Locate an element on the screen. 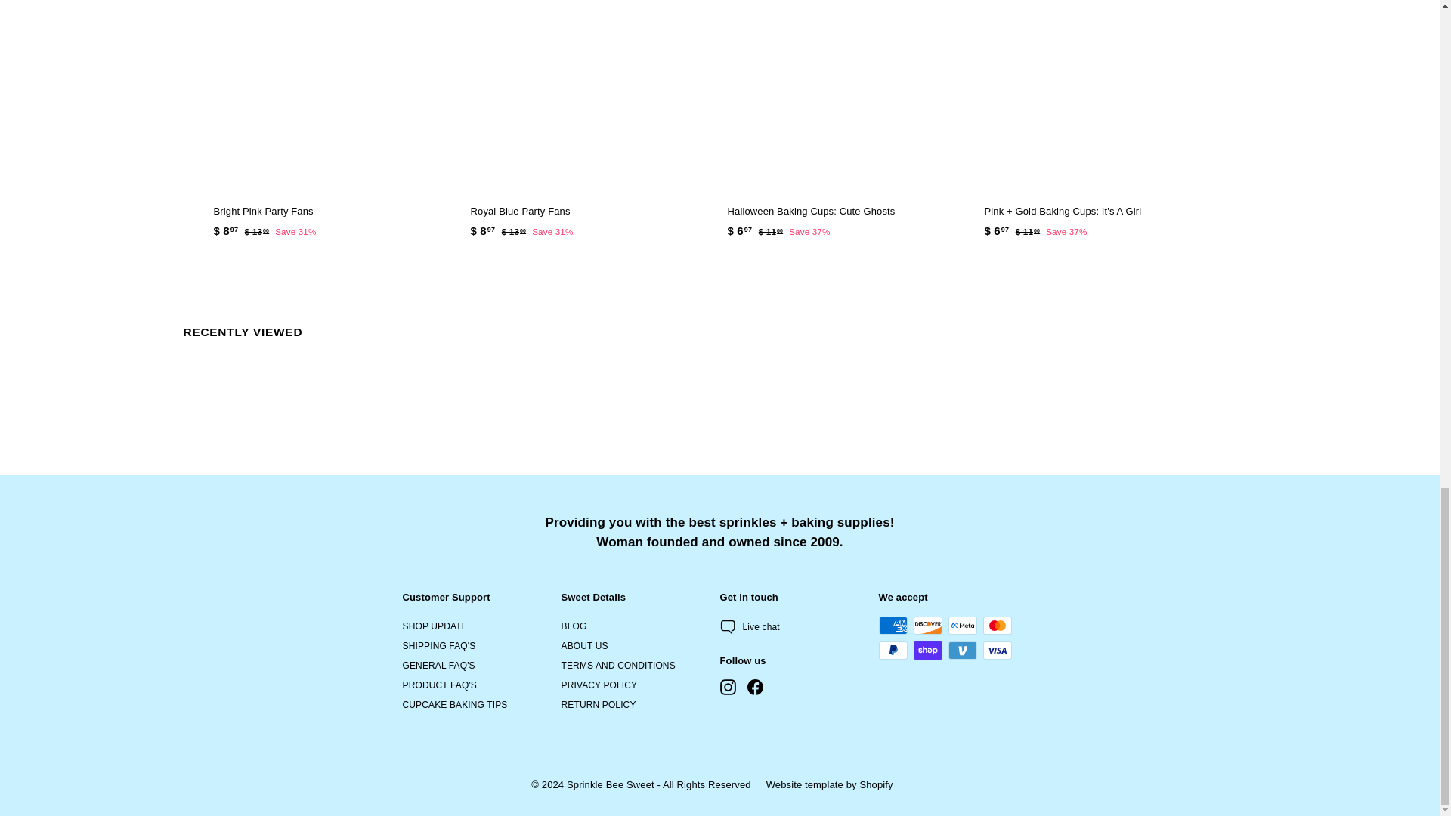 The image size is (1451, 816). Sprinkle Bee Sweet on Instagram is located at coordinates (727, 687).